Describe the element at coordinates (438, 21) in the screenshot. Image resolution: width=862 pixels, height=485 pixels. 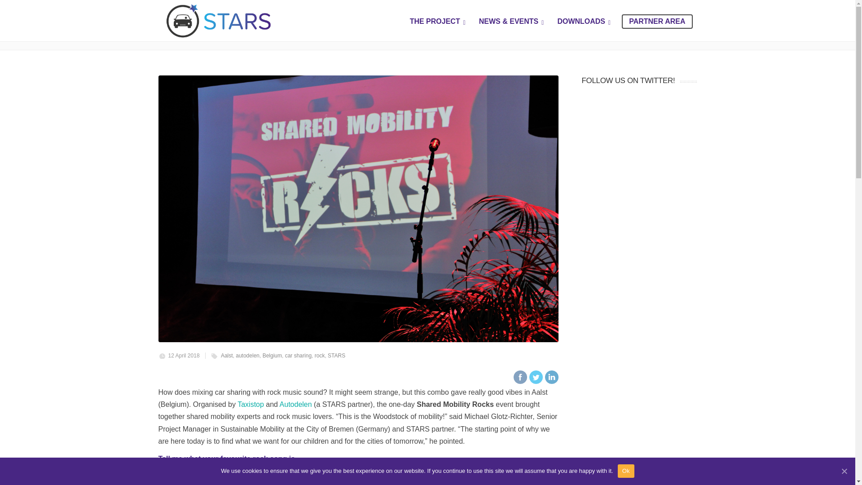
I see `THE PROJECT` at that location.